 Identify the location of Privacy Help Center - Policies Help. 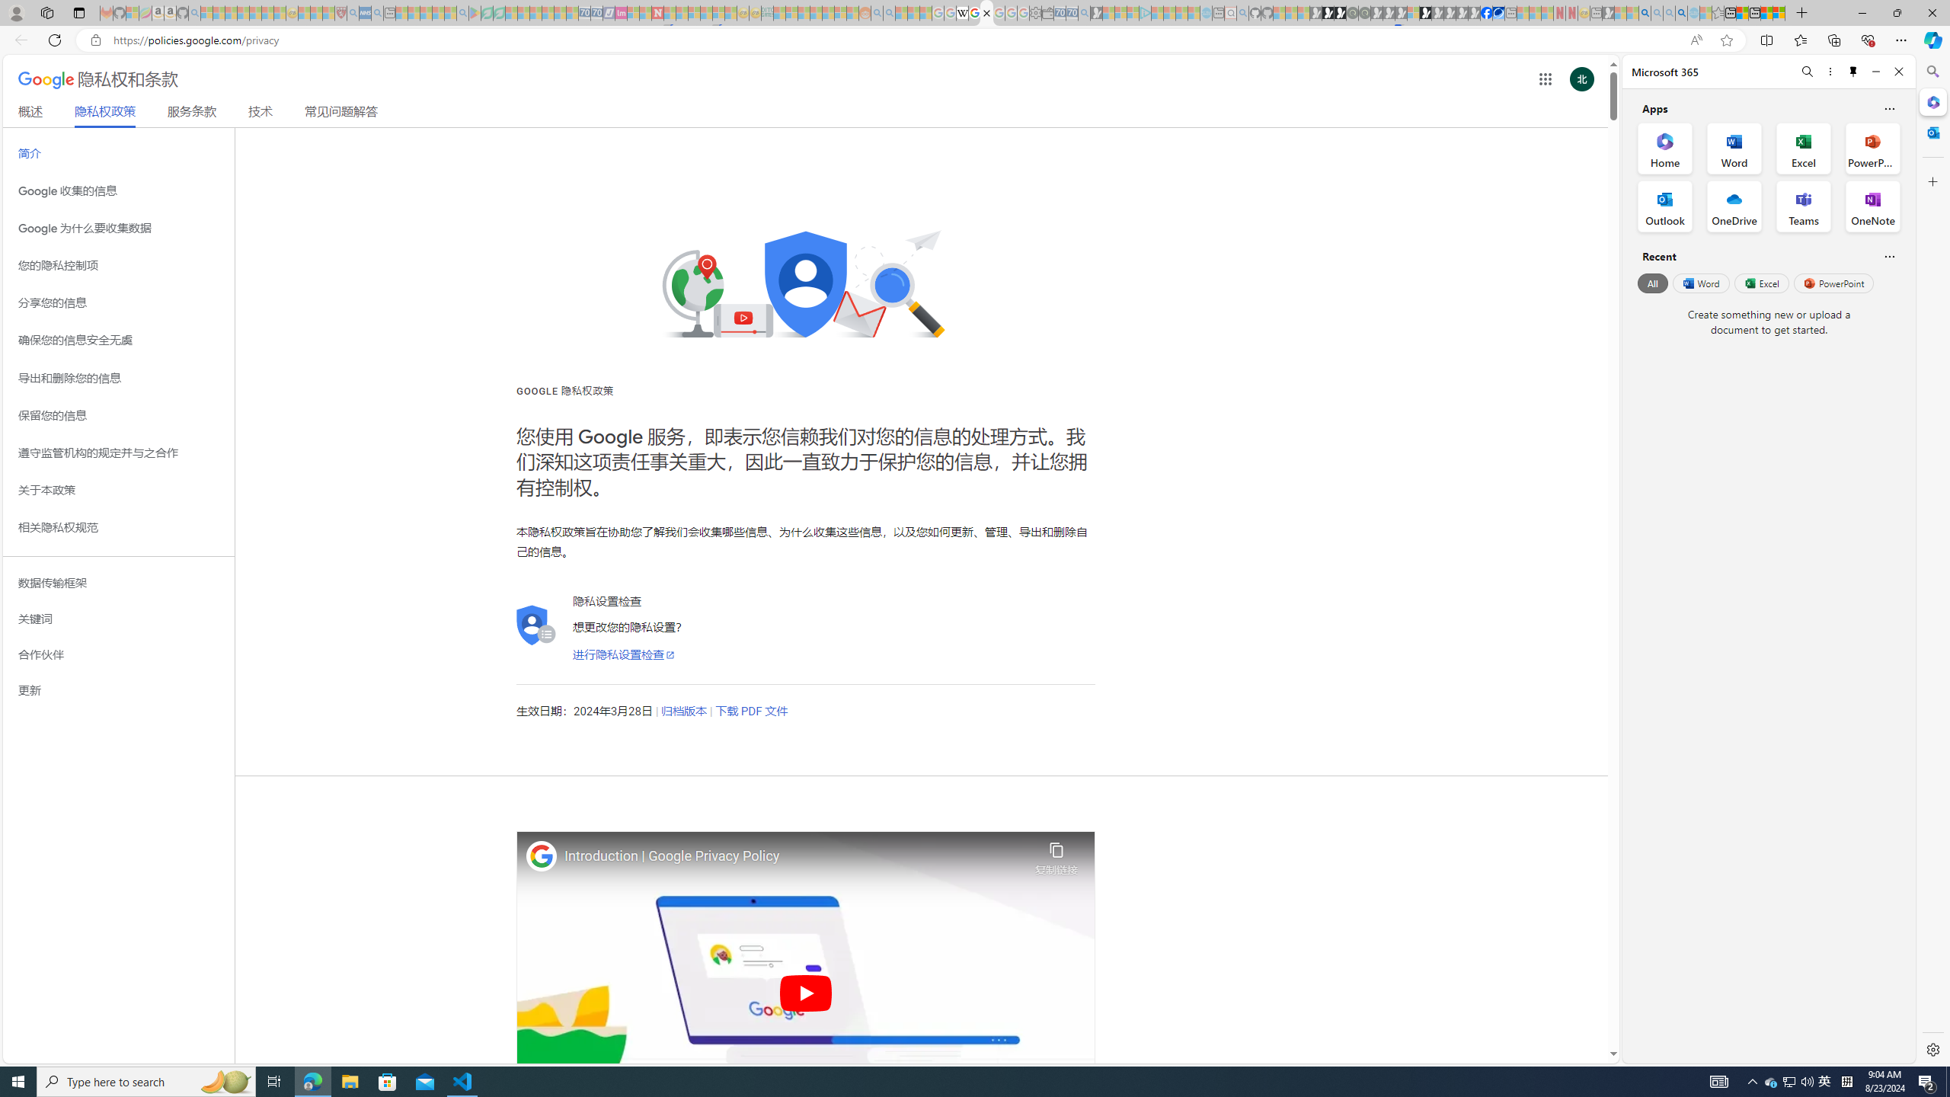
(973, 13).